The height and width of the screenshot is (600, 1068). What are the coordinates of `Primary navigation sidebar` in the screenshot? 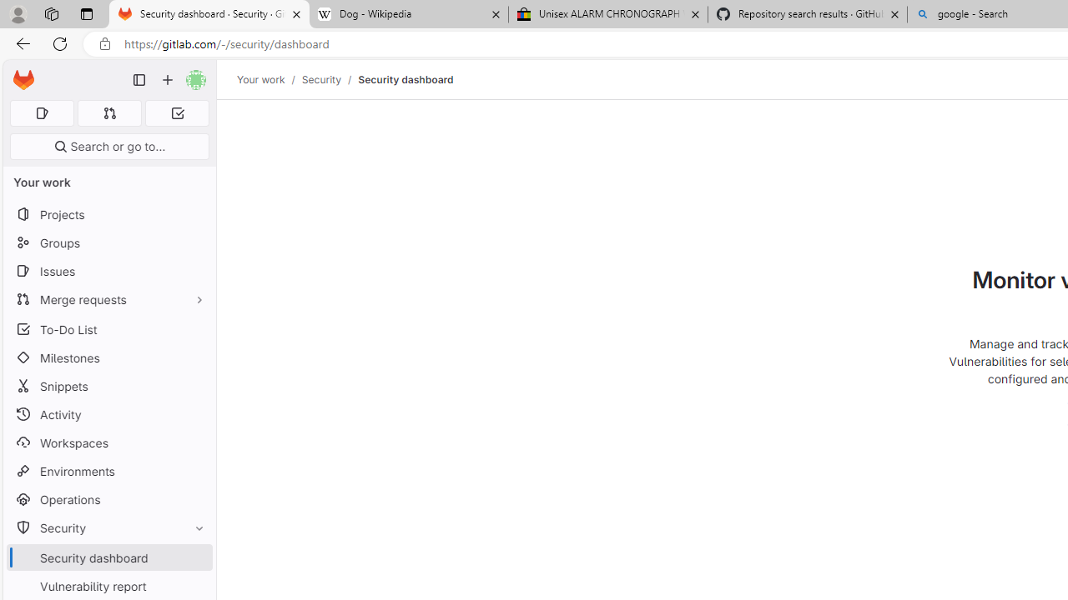 It's located at (139, 80).